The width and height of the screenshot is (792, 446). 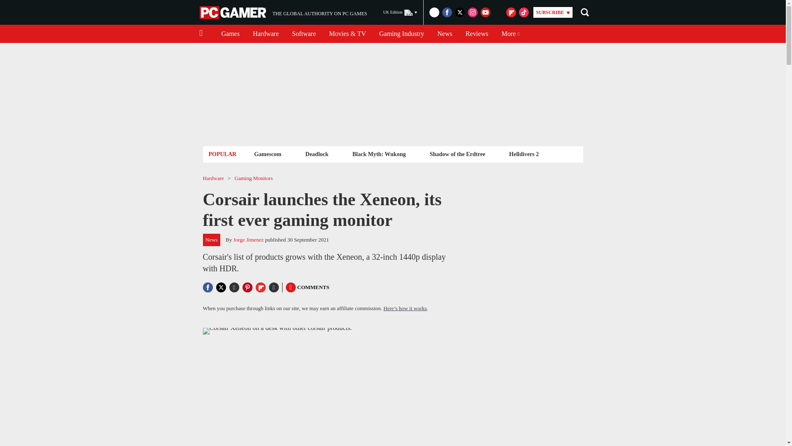 I want to click on News, so click(x=445, y=34).